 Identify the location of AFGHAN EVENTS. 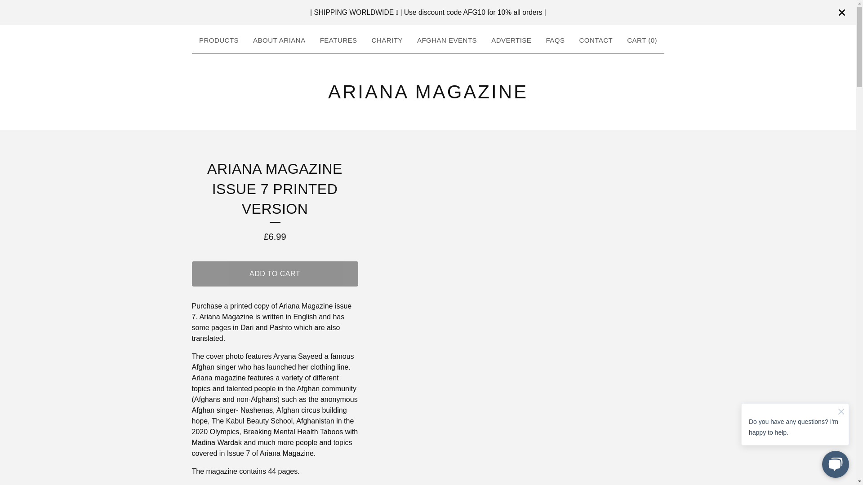
(447, 40).